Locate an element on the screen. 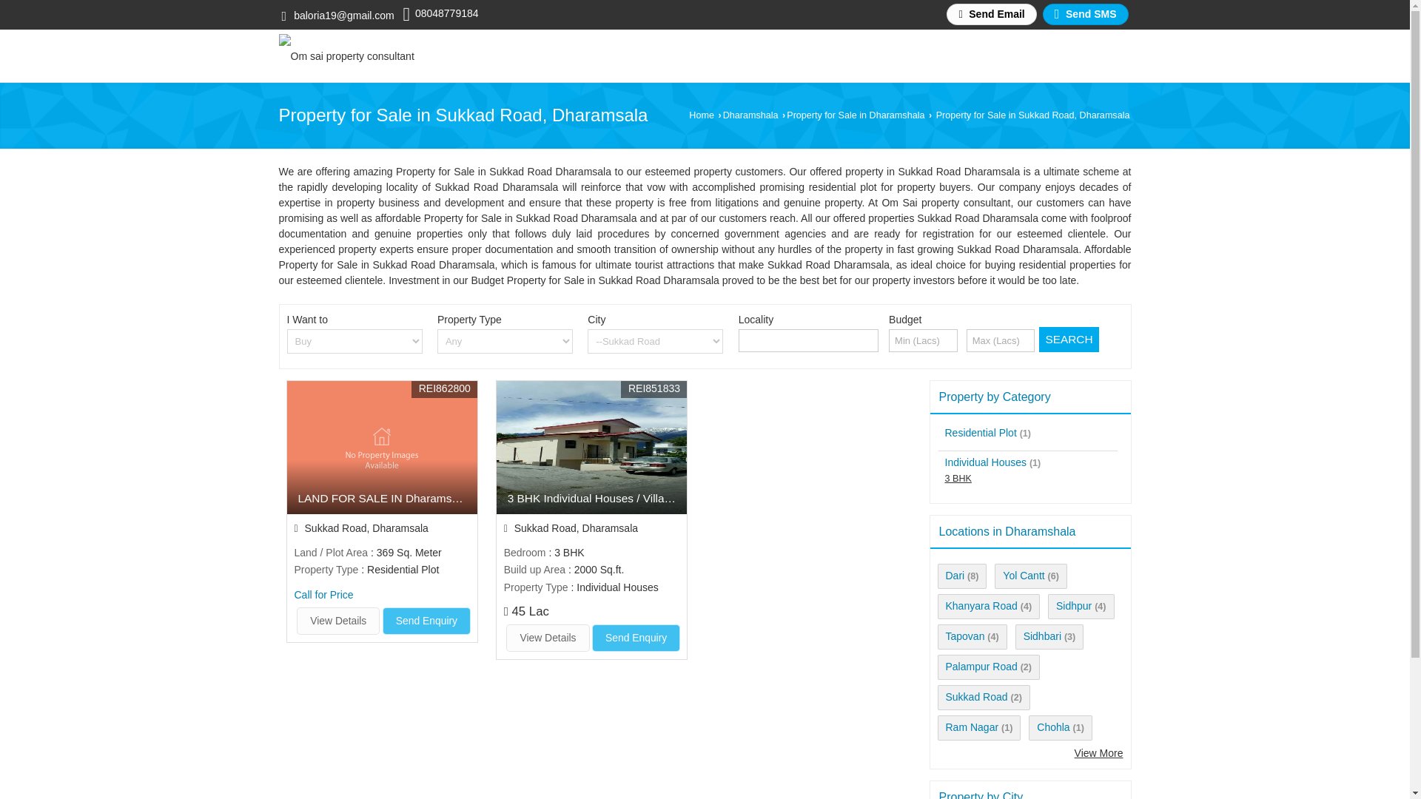 The width and height of the screenshot is (1421, 799). Send SMS is located at coordinates (1085, 14).